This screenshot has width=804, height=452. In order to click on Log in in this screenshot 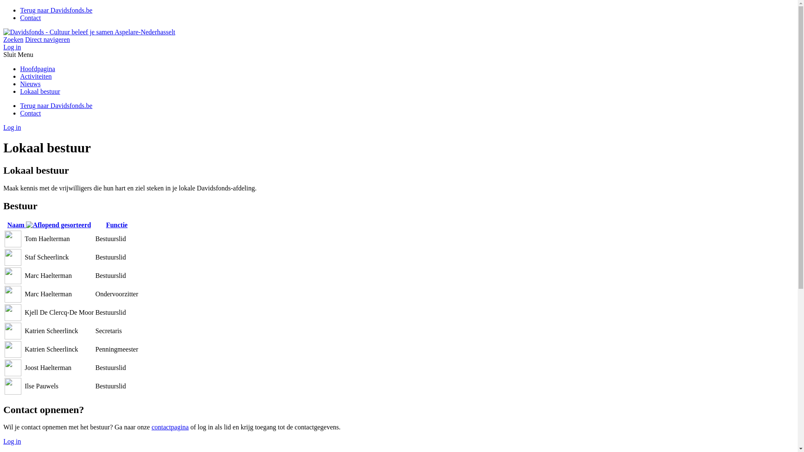, I will do `click(12, 441)`.